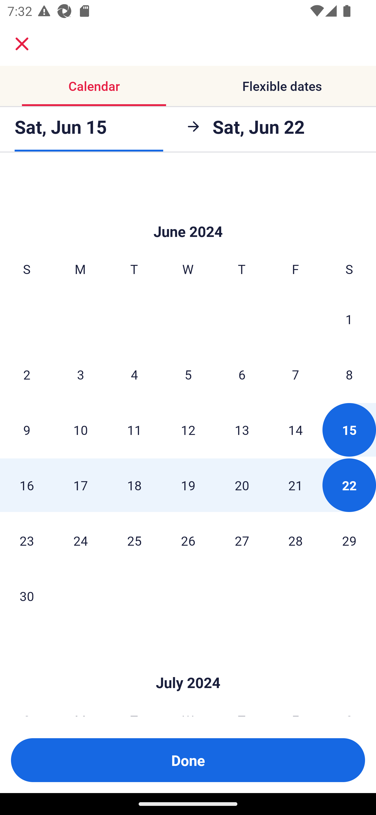  I want to click on 25 Tuesday, June 25, 2024, so click(134, 540).